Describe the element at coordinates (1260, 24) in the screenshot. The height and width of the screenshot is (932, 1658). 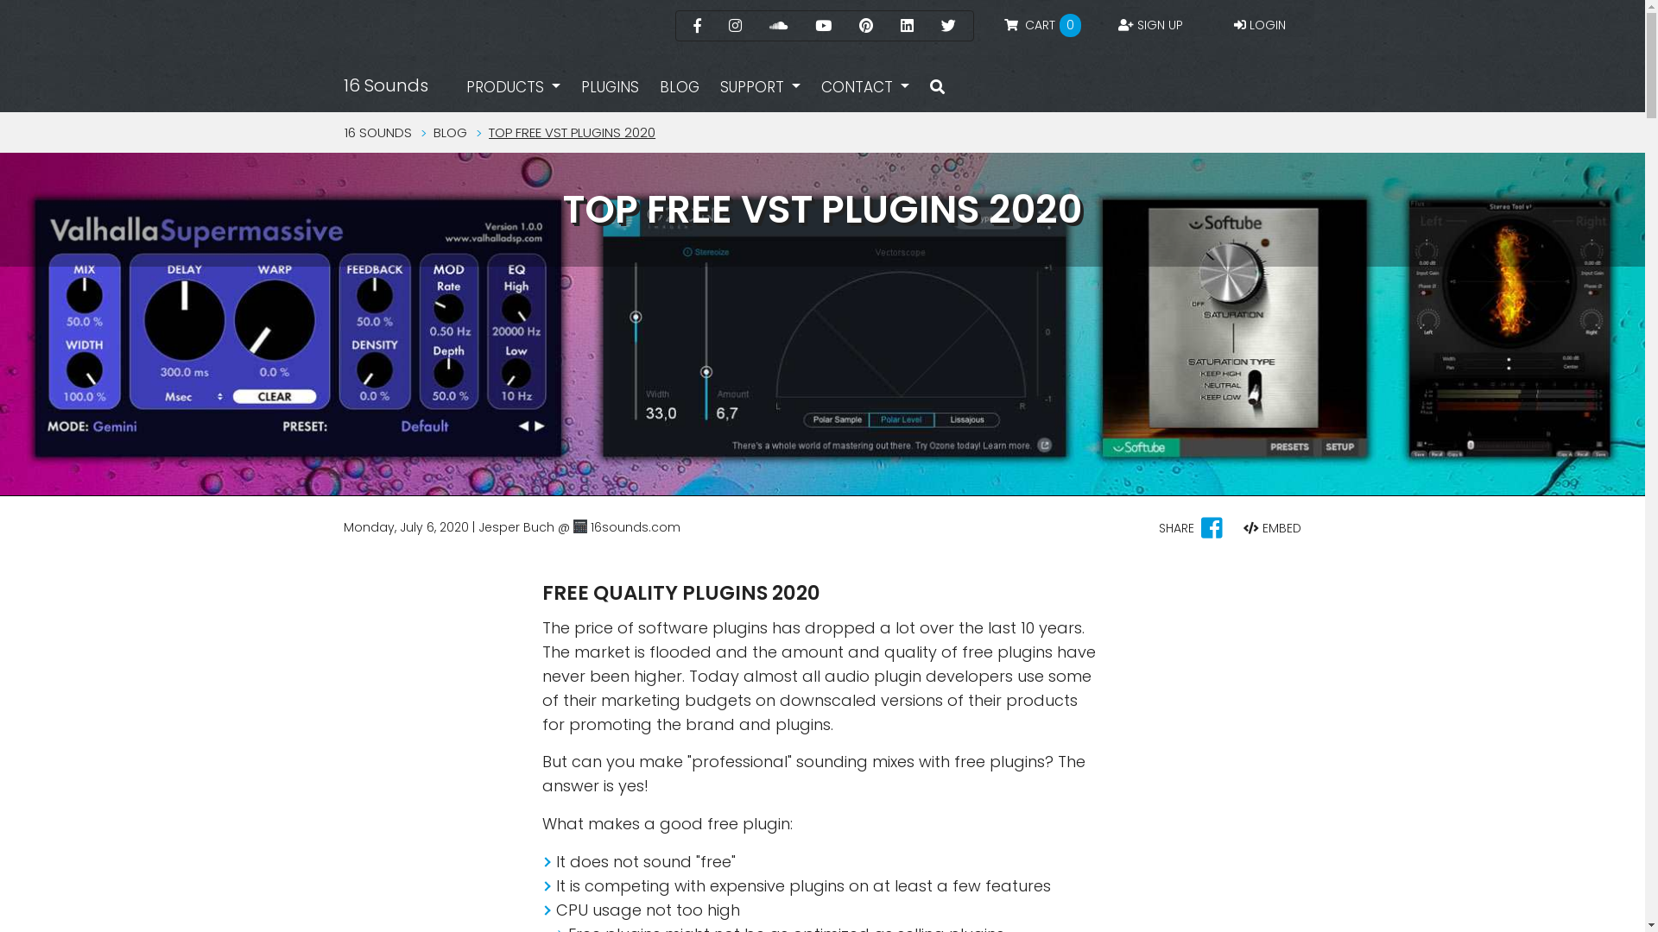
I see `LOGIN` at that location.